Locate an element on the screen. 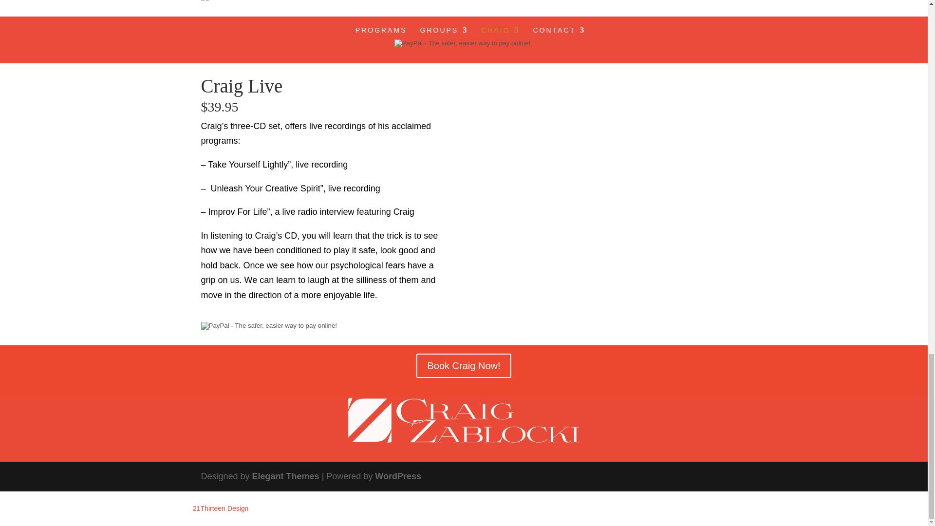 The image size is (935, 526). WordPress is located at coordinates (398, 476).